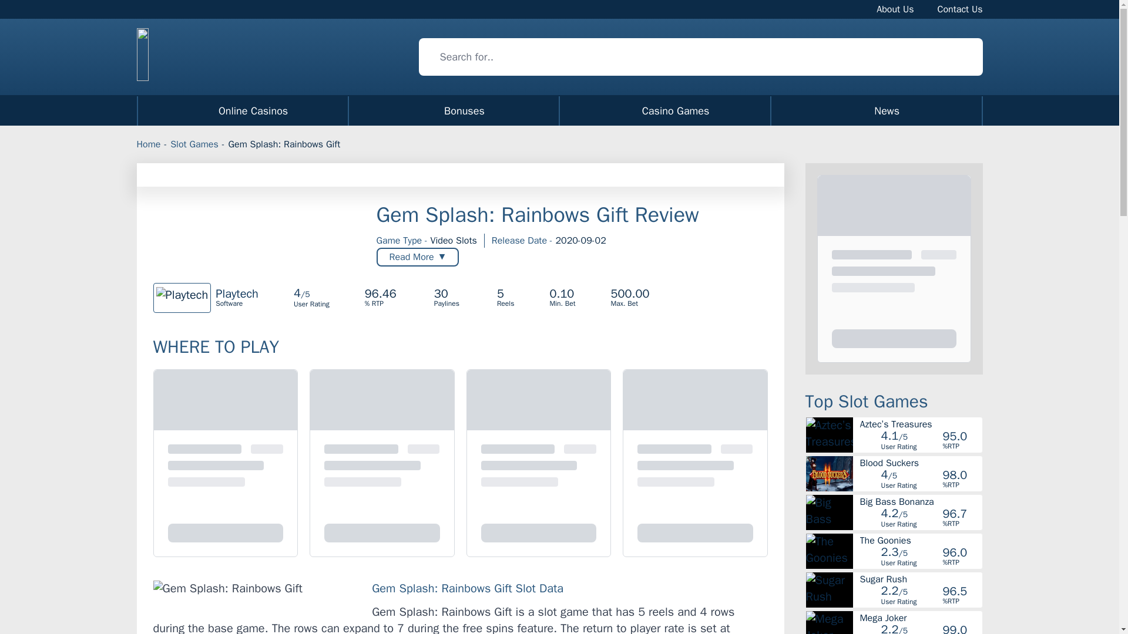 This screenshot has width=1128, height=634. What do you see at coordinates (960, 9) in the screenshot?
I see `Contact Us` at bounding box center [960, 9].